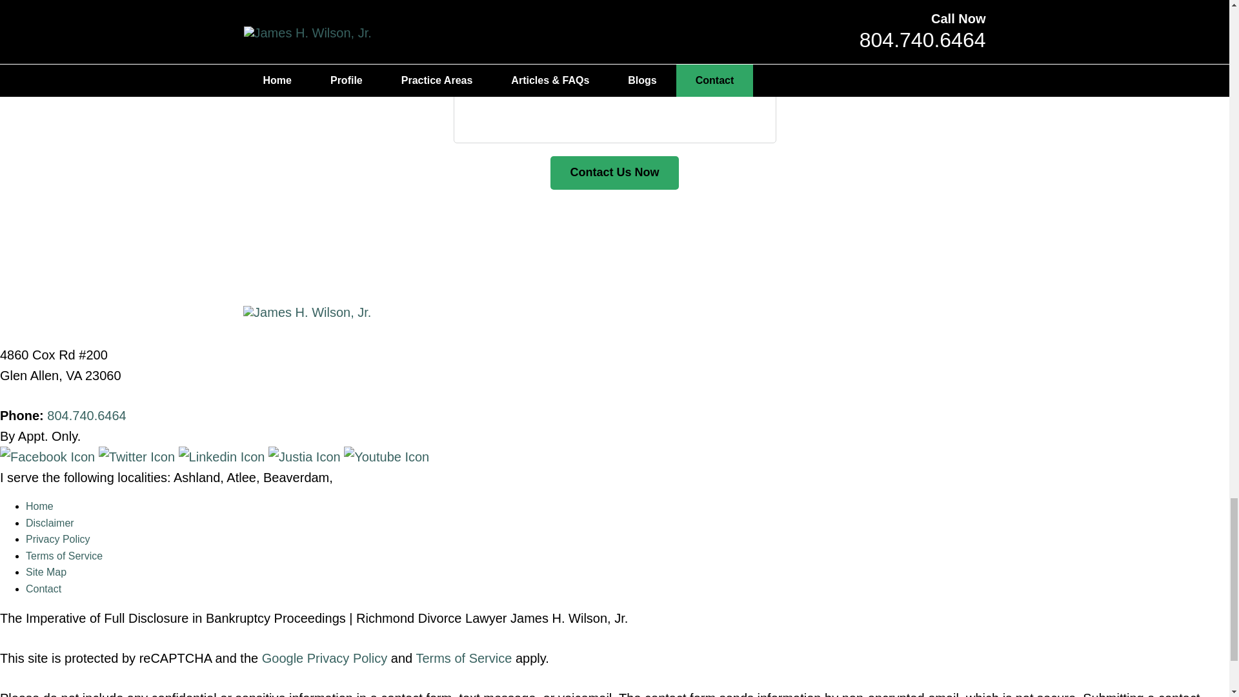  What do you see at coordinates (223, 457) in the screenshot?
I see `Linkedin` at bounding box center [223, 457].